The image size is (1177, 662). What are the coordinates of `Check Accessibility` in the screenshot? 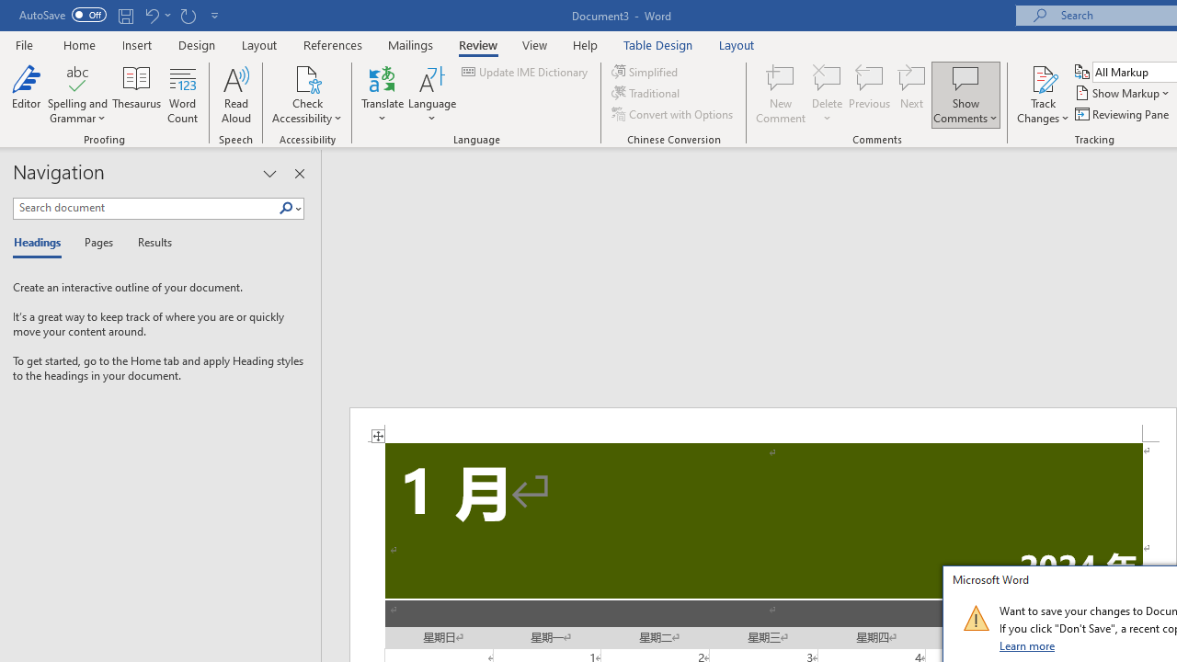 It's located at (307, 94).